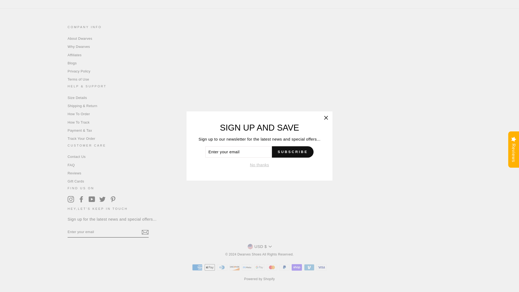  I want to click on Diners Club, so click(222, 267).